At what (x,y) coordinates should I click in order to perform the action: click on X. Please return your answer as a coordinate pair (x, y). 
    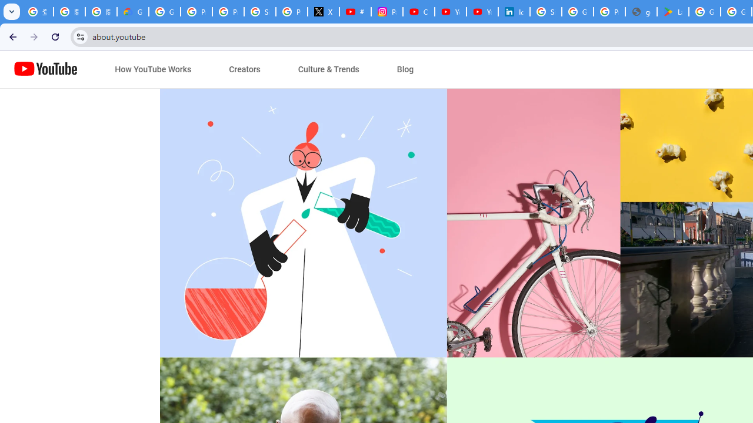
    Looking at the image, I should click on (324, 12).